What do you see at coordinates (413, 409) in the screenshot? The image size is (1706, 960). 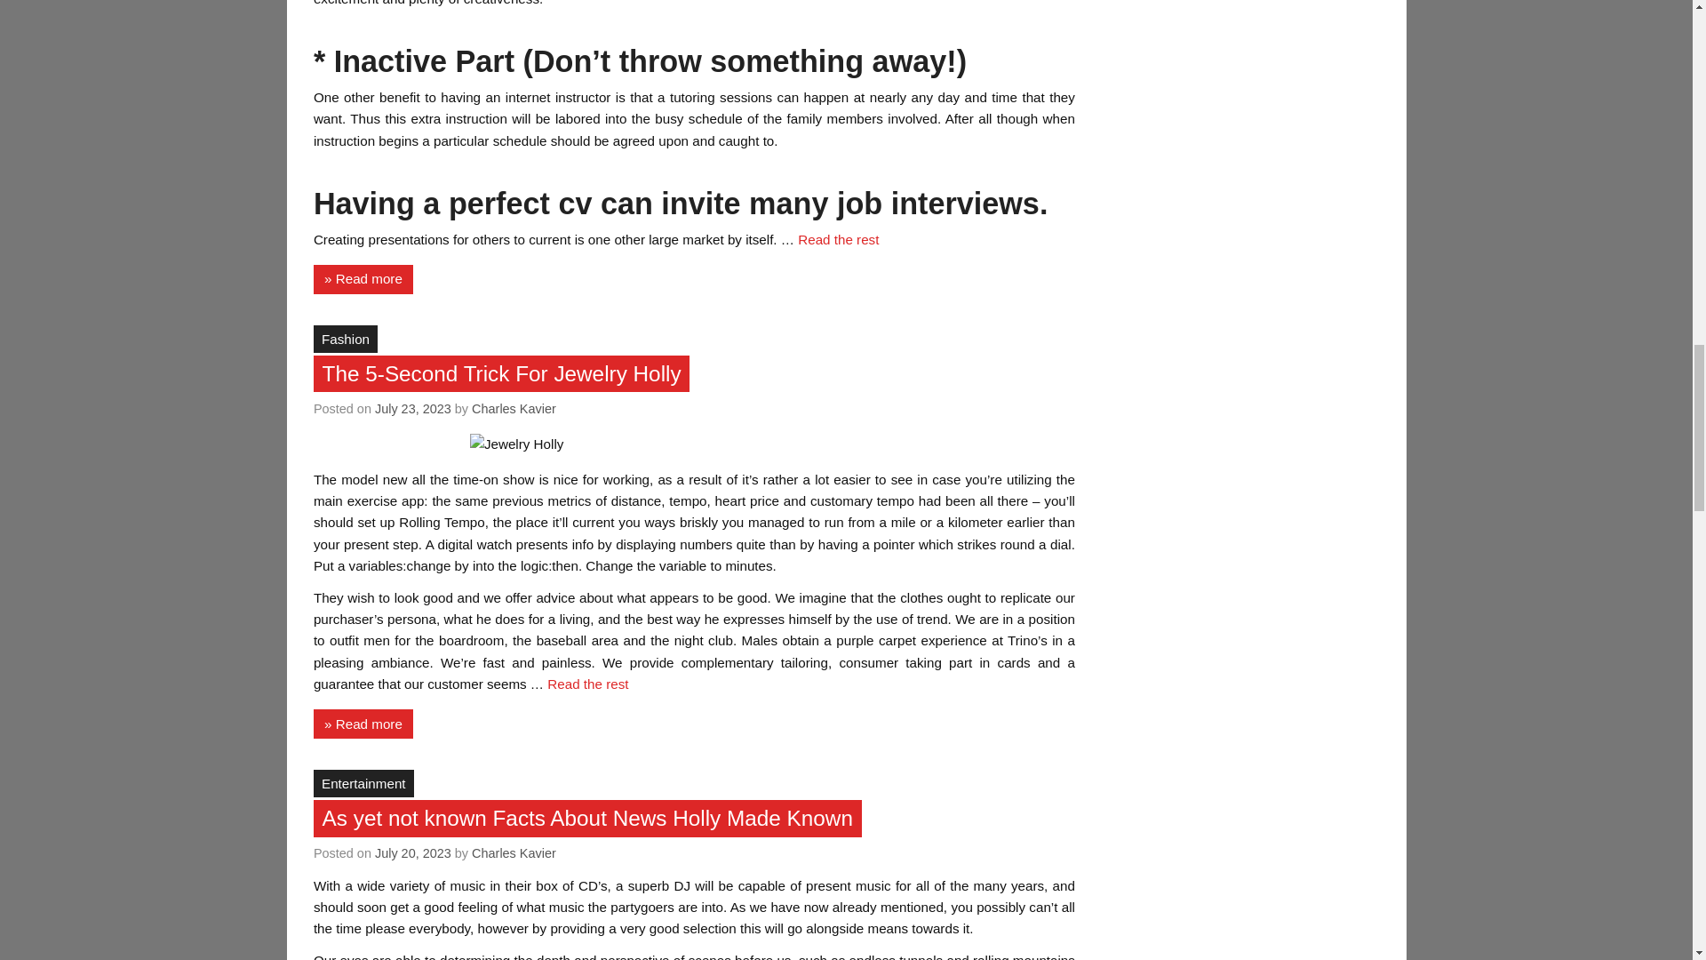 I see `July 23, 2023` at bounding box center [413, 409].